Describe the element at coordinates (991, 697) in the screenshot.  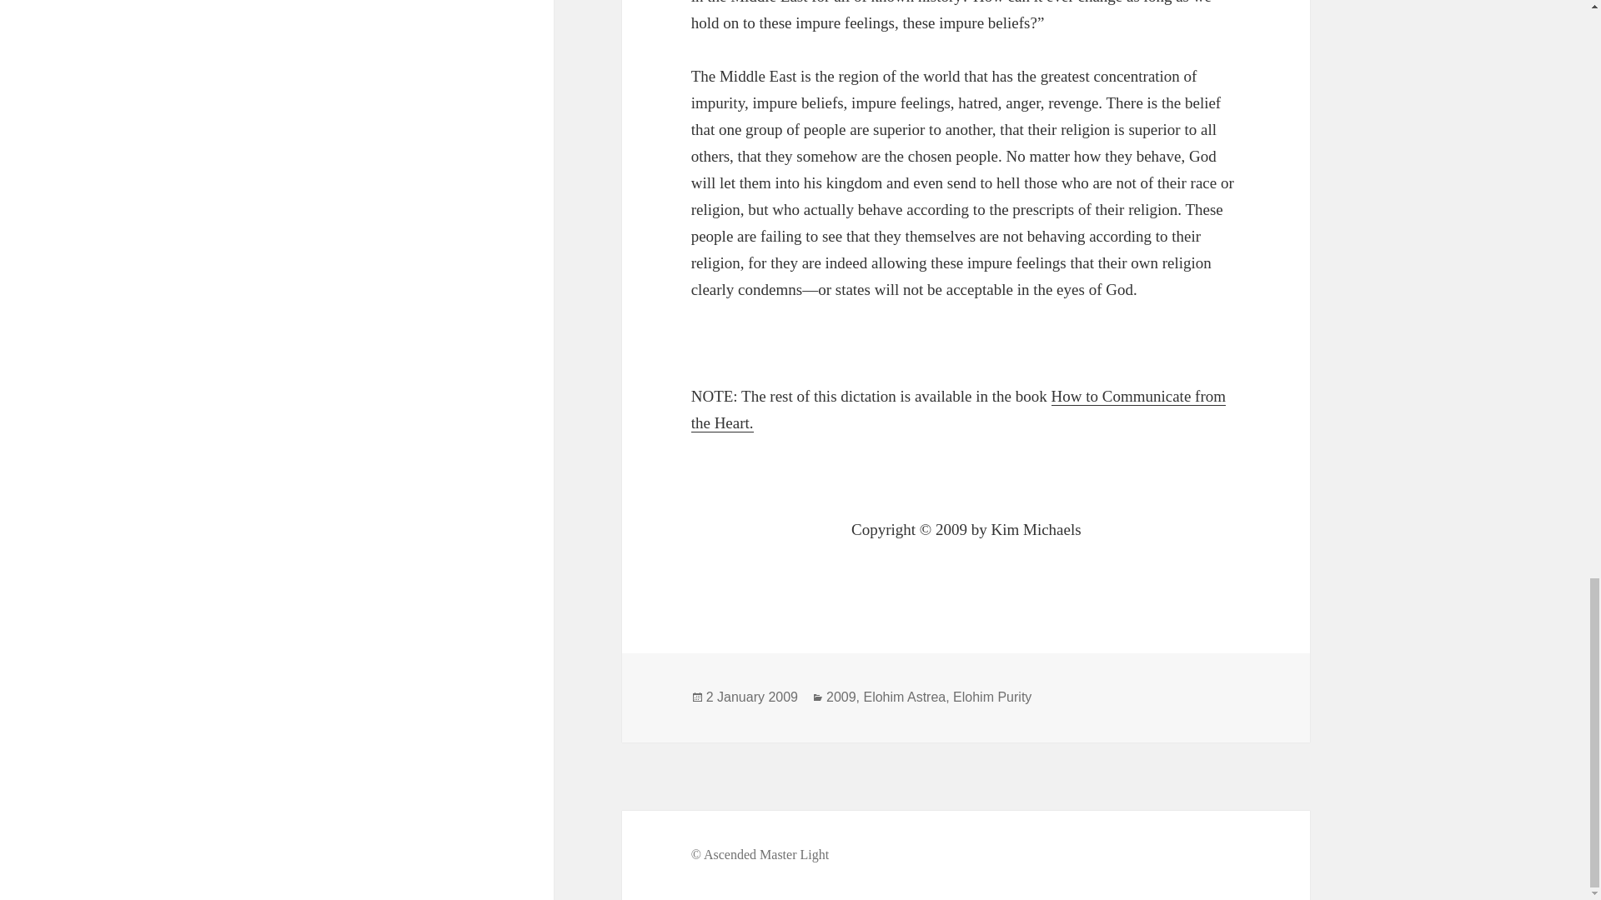
I see `Elohim Purity` at that location.